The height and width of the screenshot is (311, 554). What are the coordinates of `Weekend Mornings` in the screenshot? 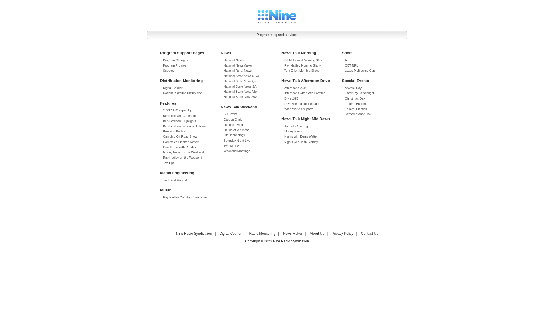 It's located at (237, 151).